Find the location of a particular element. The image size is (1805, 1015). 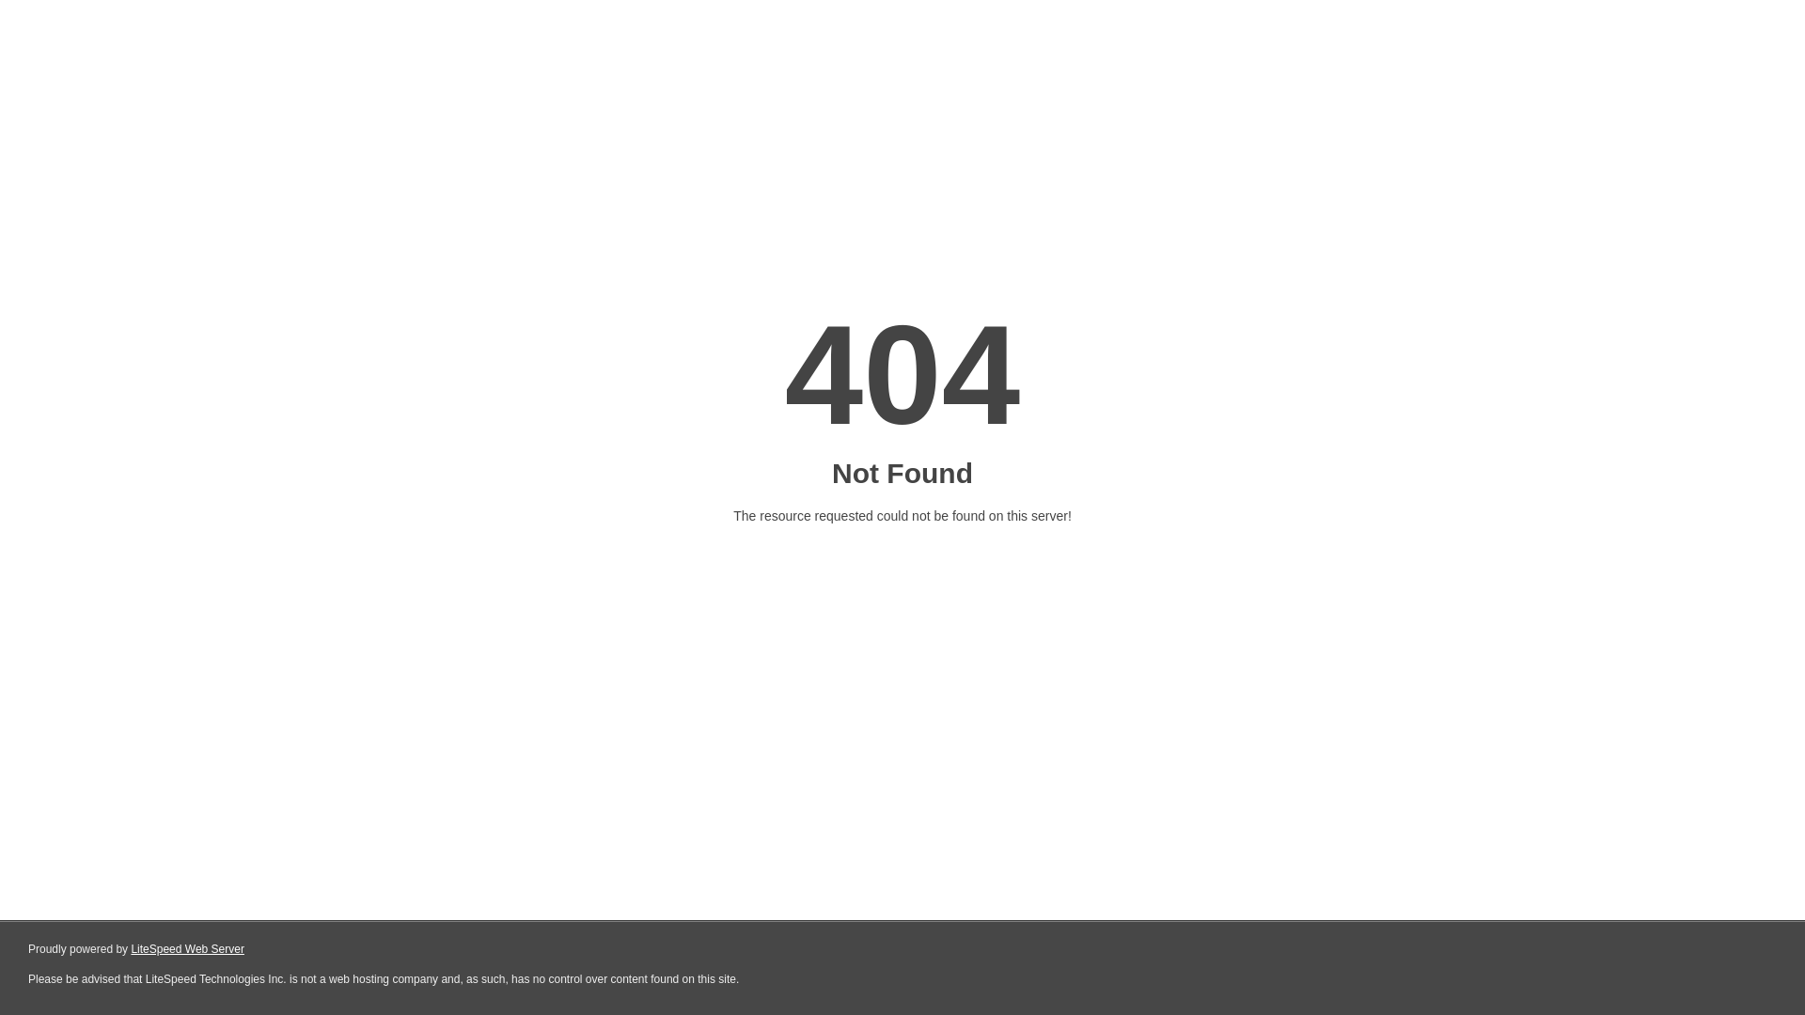

LiteSpeed Web Server is located at coordinates (188, 949).